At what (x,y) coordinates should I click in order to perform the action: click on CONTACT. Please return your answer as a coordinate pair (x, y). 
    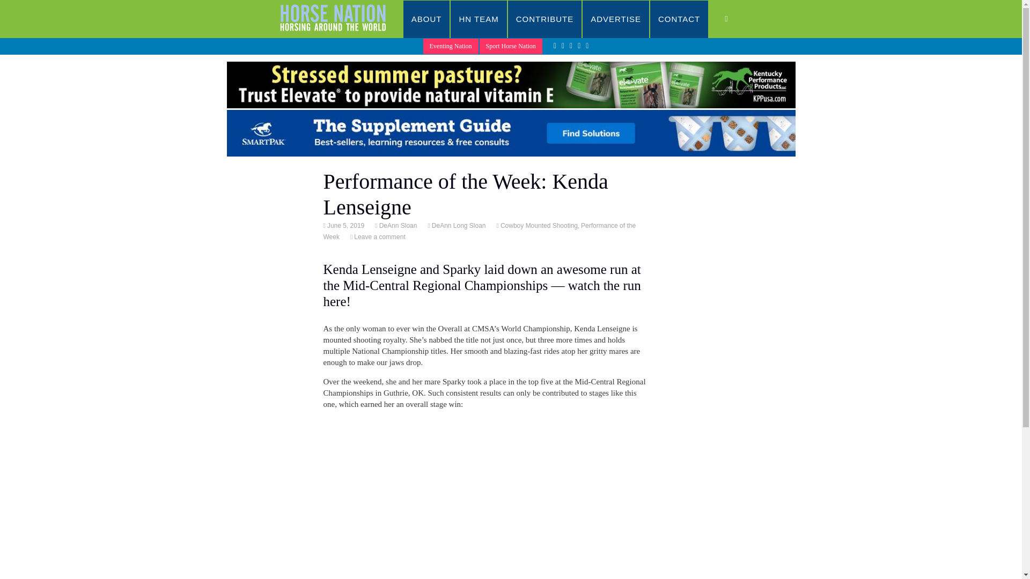
    Looking at the image, I should click on (679, 19).